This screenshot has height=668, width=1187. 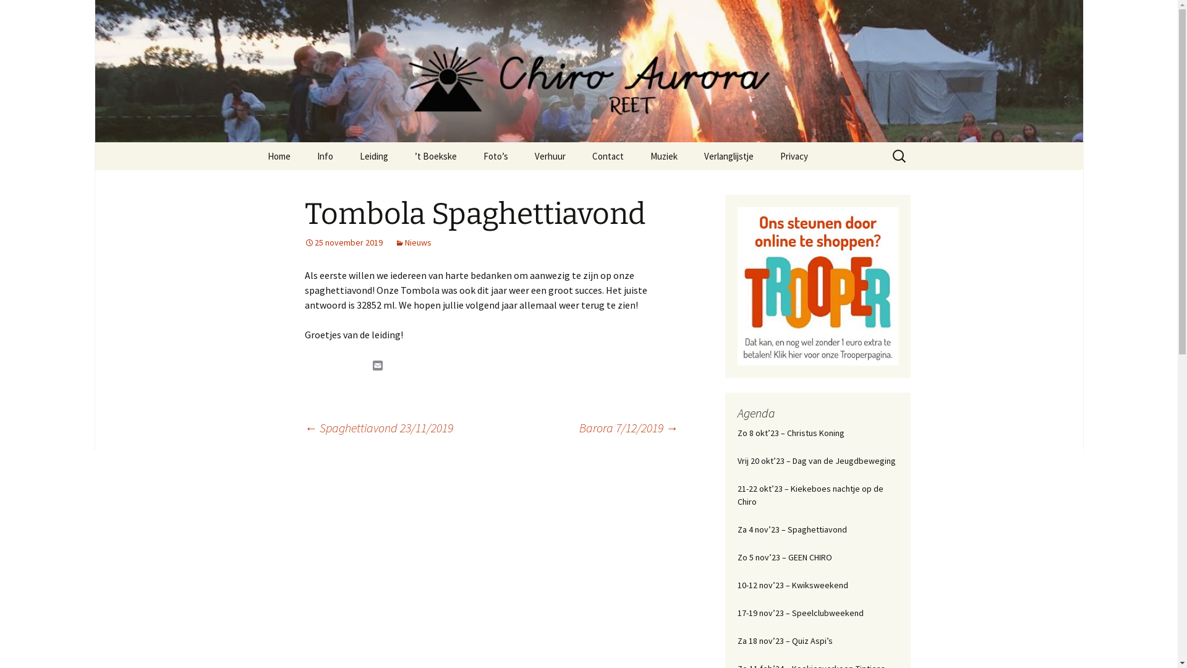 What do you see at coordinates (584, 184) in the screenshot?
I see `Algemene info` at bounding box center [584, 184].